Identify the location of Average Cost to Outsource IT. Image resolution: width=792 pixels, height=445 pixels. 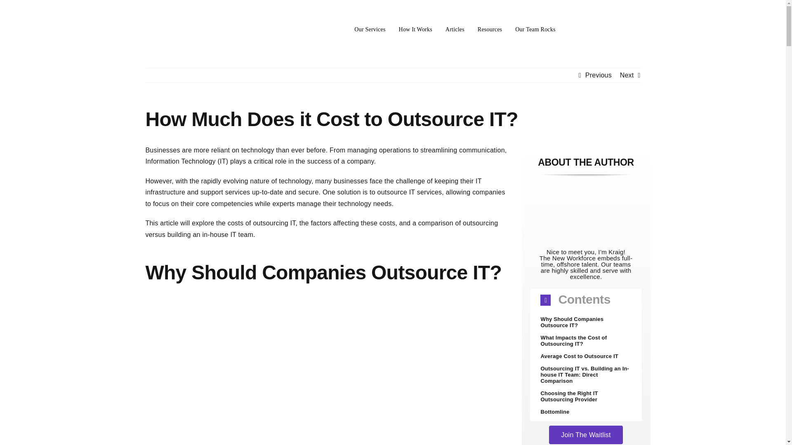
(579, 356).